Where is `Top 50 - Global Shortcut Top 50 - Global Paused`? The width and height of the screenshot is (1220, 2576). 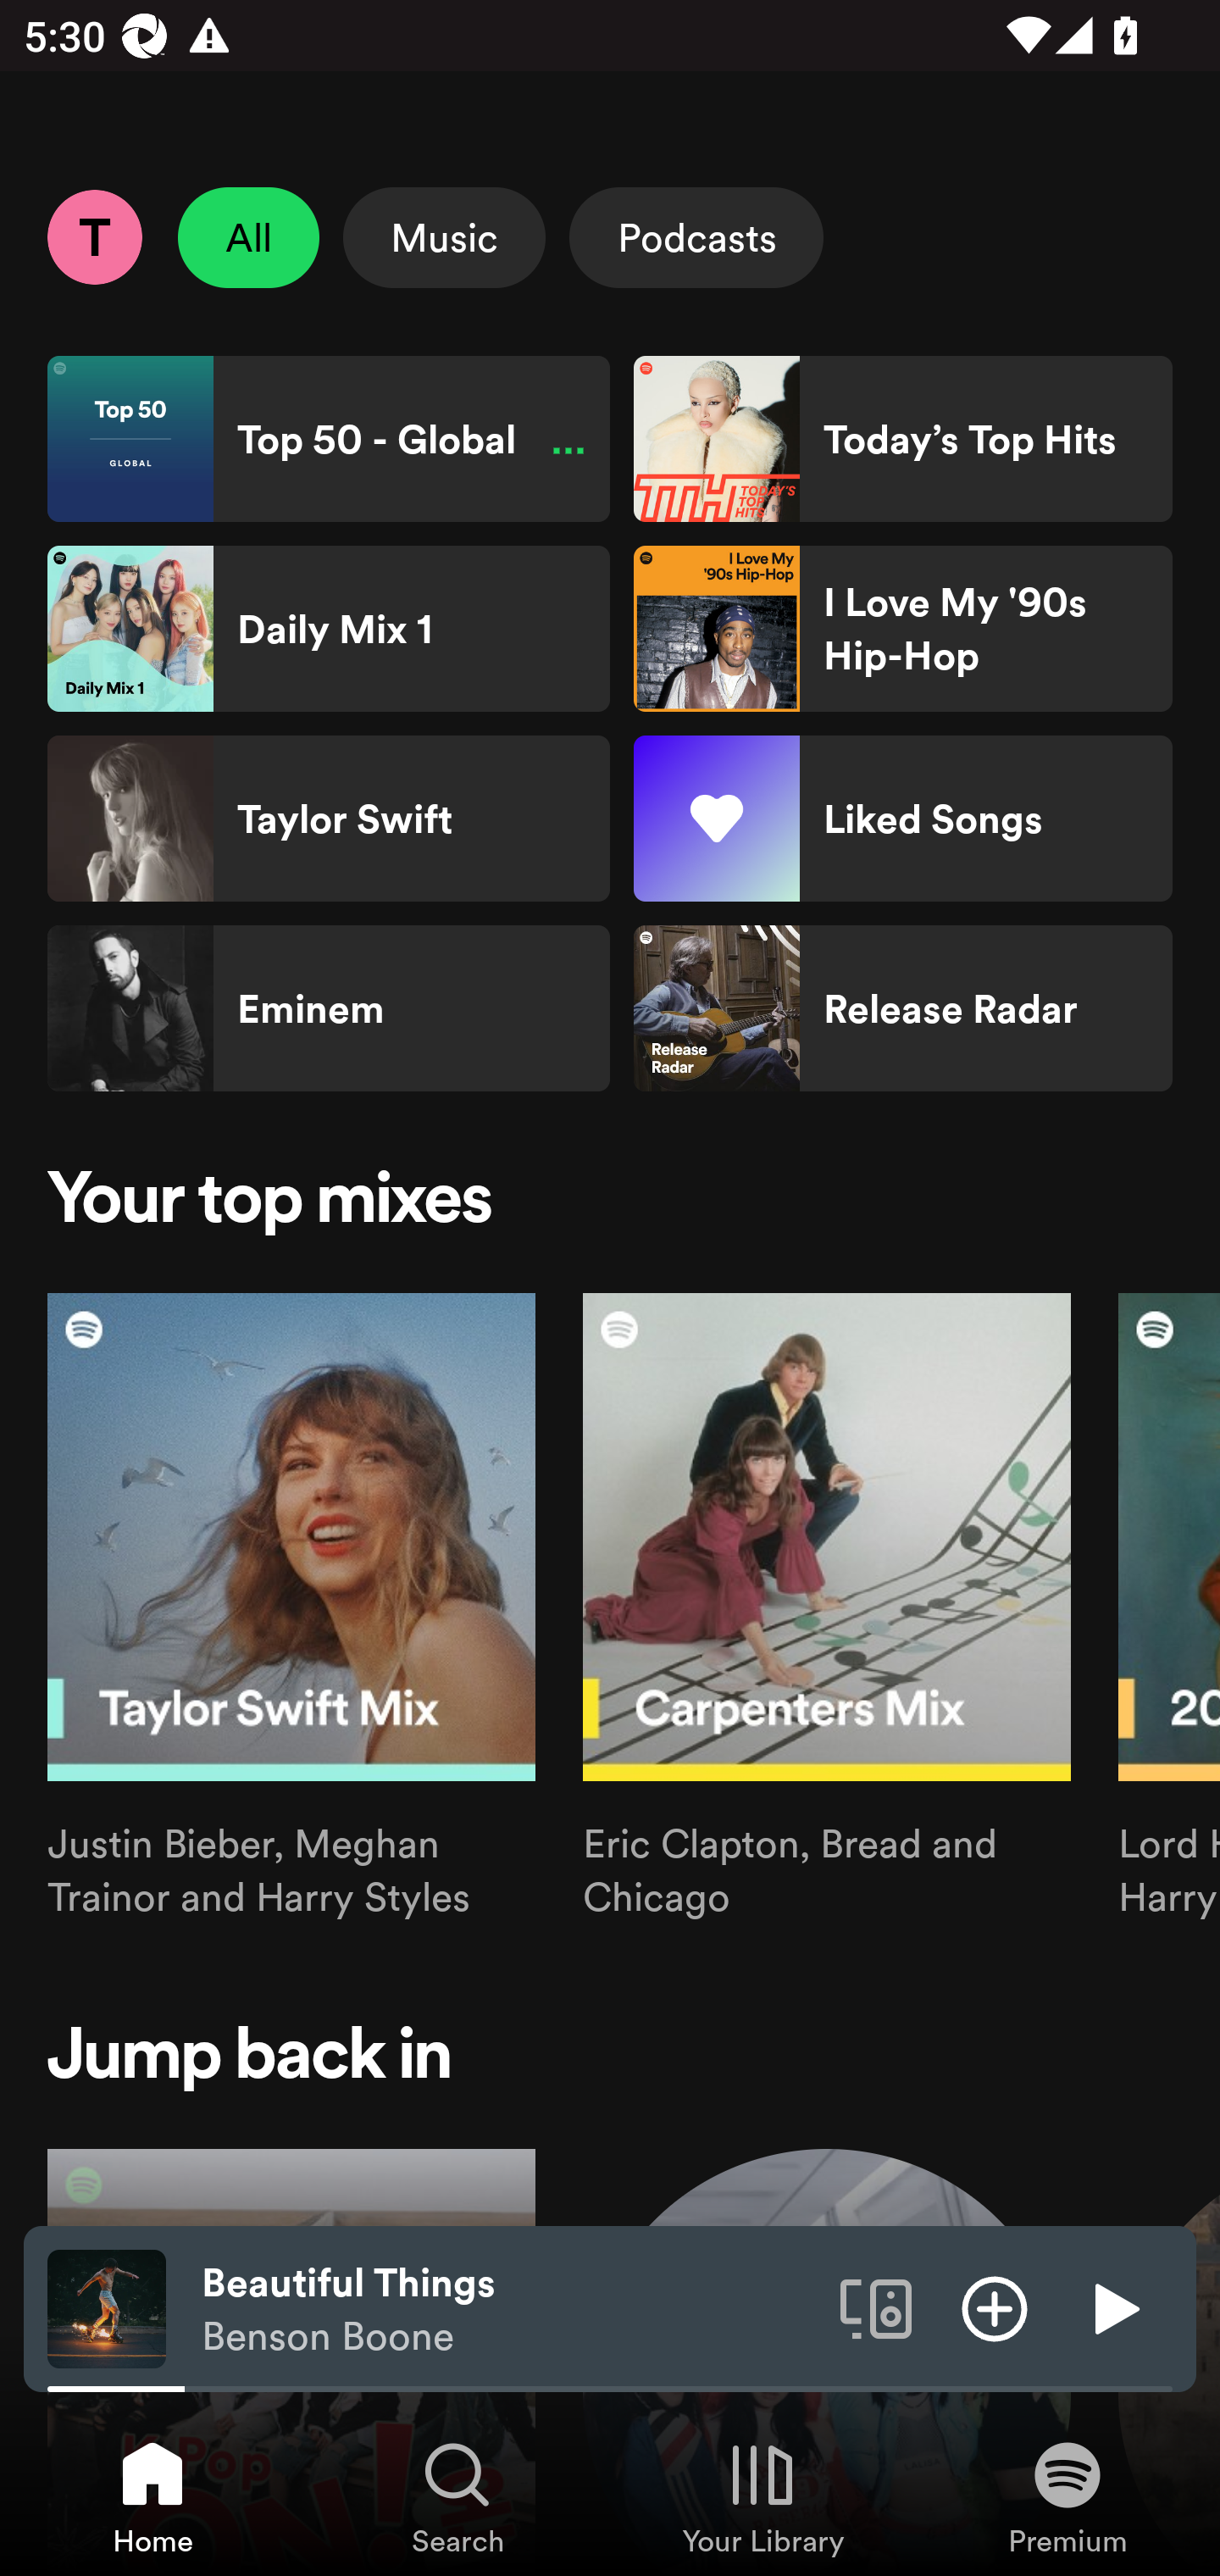 Top 50 - Global Shortcut Top 50 - Global Paused is located at coordinates (329, 439).